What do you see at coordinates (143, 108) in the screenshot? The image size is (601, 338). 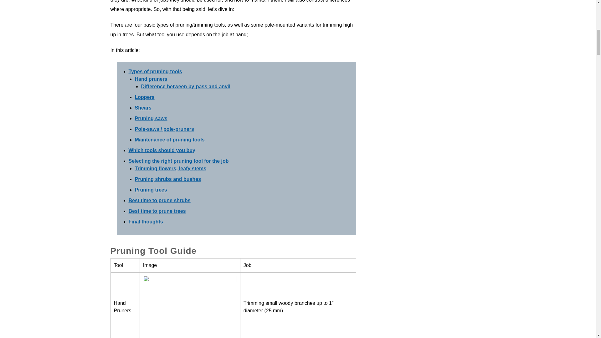 I see `Shears` at bounding box center [143, 108].